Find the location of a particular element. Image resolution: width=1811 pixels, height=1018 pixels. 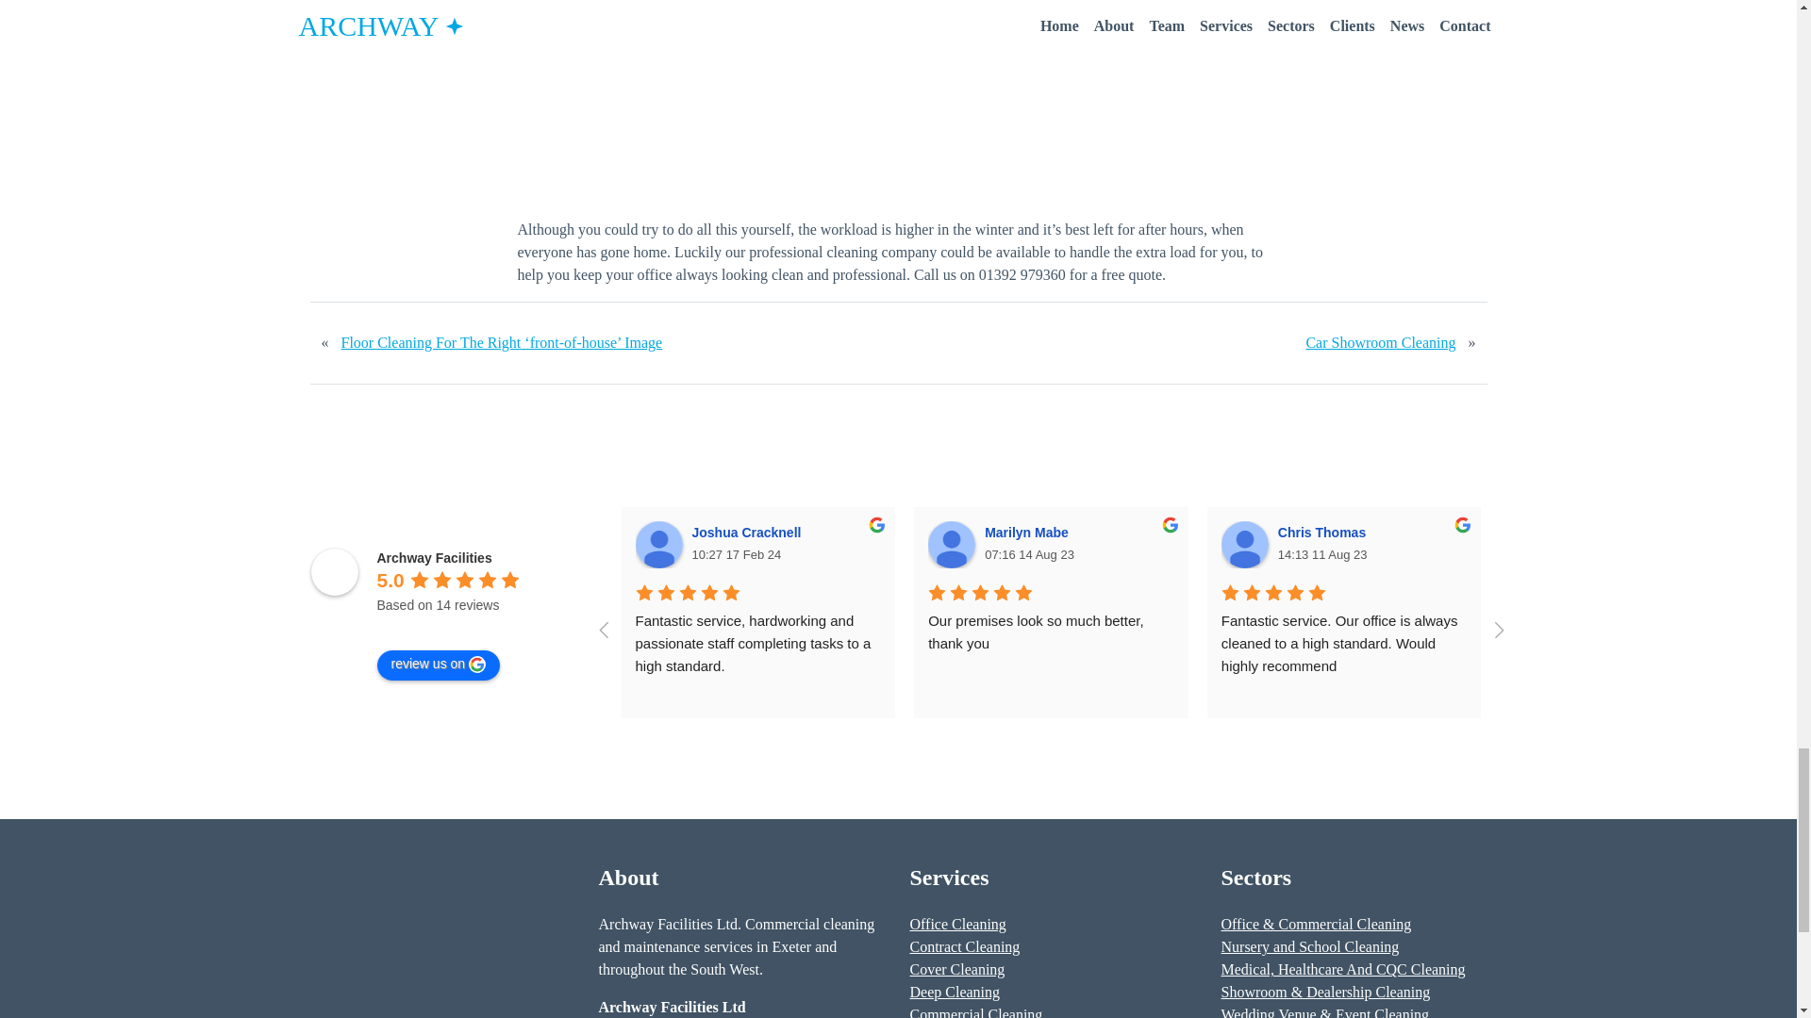

Marilyn Mabe is located at coordinates (1029, 533).